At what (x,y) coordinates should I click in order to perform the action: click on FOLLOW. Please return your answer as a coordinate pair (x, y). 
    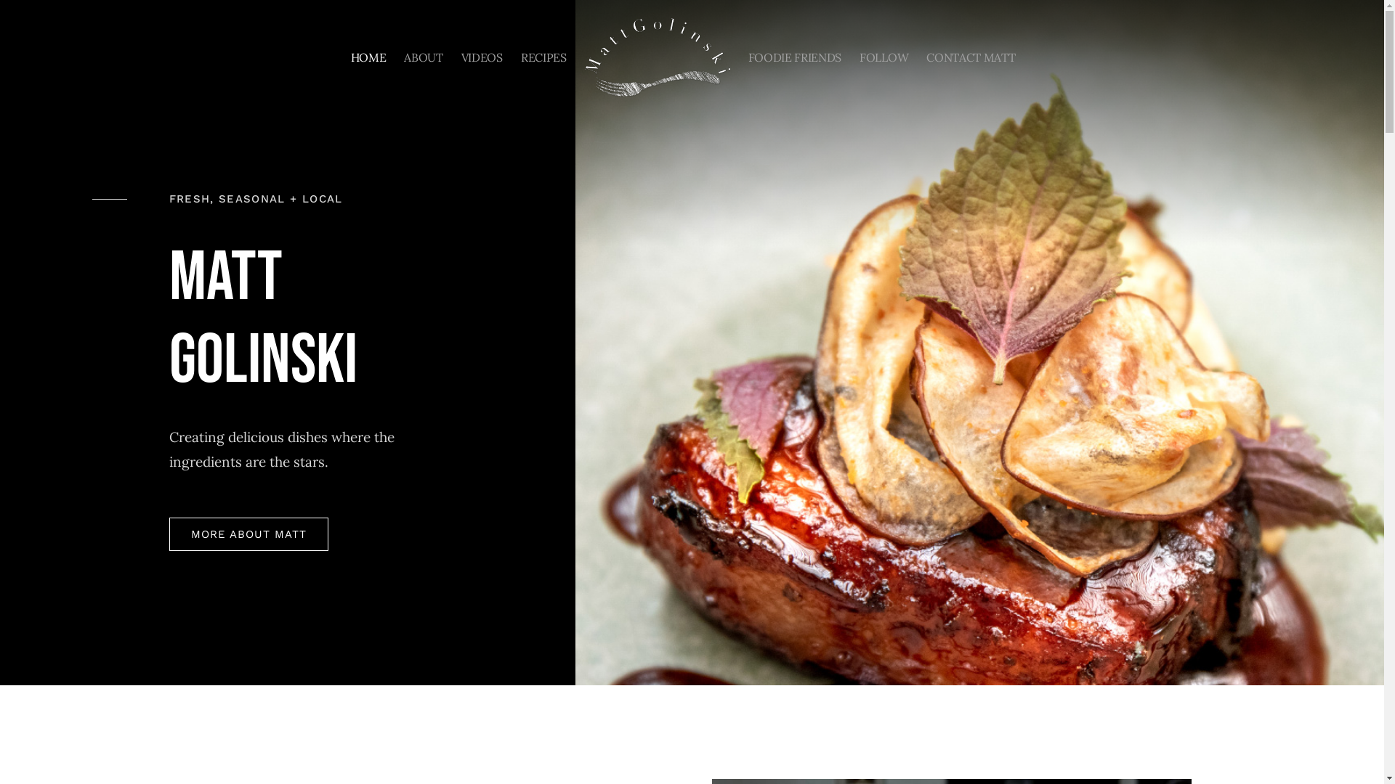
    Looking at the image, I should click on (883, 57).